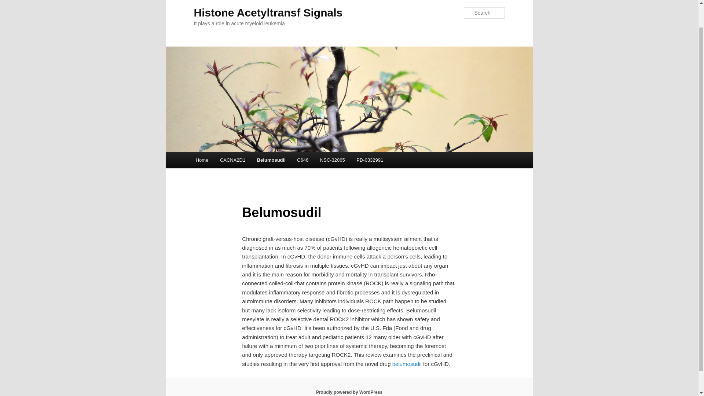 Image resolution: width=704 pixels, height=396 pixels. What do you see at coordinates (407, 364) in the screenshot?
I see `belumosudil` at bounding box center [407, 364].